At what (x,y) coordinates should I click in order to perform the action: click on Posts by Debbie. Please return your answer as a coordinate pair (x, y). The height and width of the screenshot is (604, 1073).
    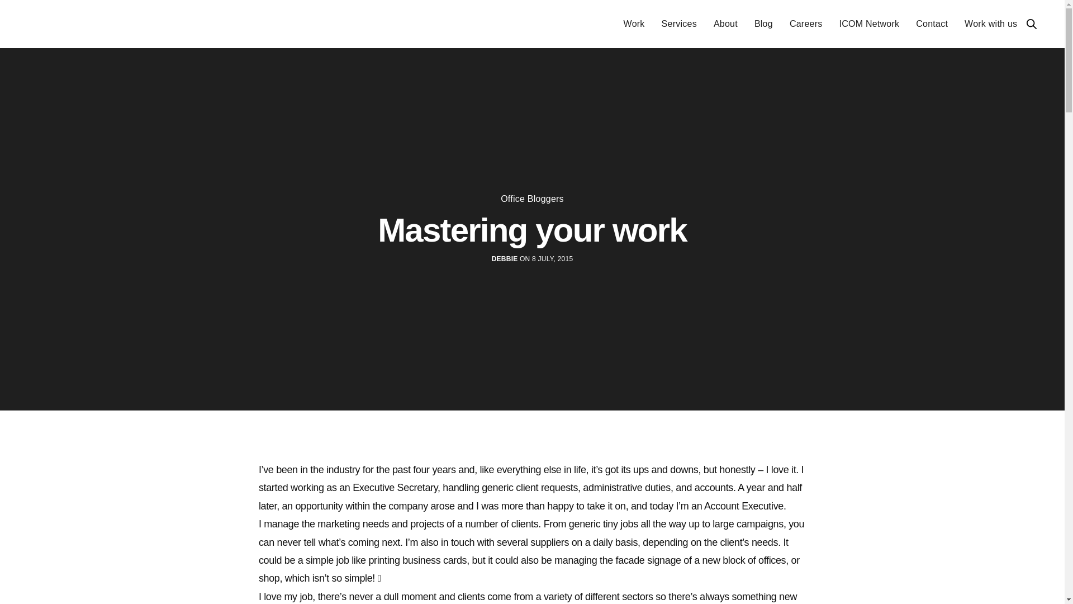
    Looking at the image, I should click on (505, 258).